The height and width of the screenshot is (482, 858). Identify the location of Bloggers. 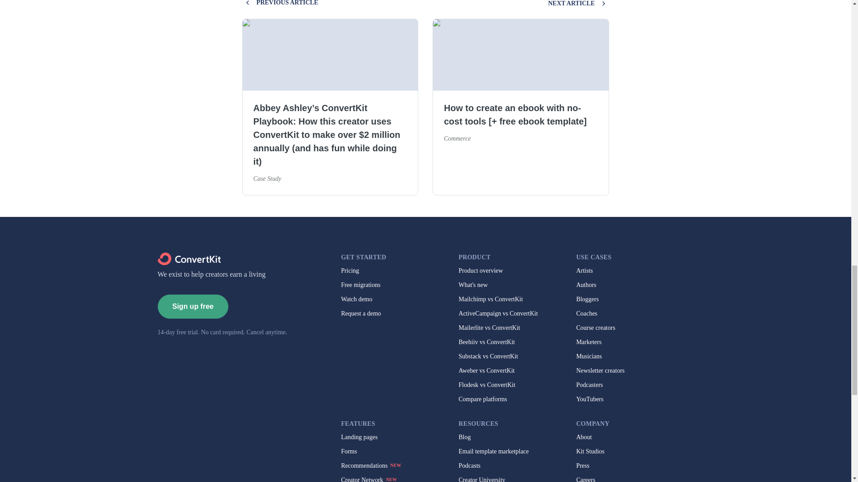
(587, 299).